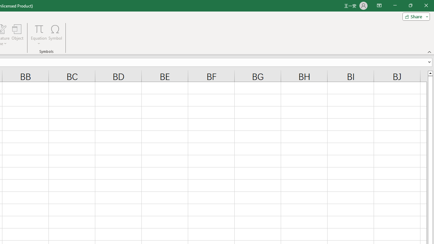 The width and height of the screenshot is (434, 244). Describe the element at coordinates (39, 35) in the screenshot. I see `Equation` at that location.